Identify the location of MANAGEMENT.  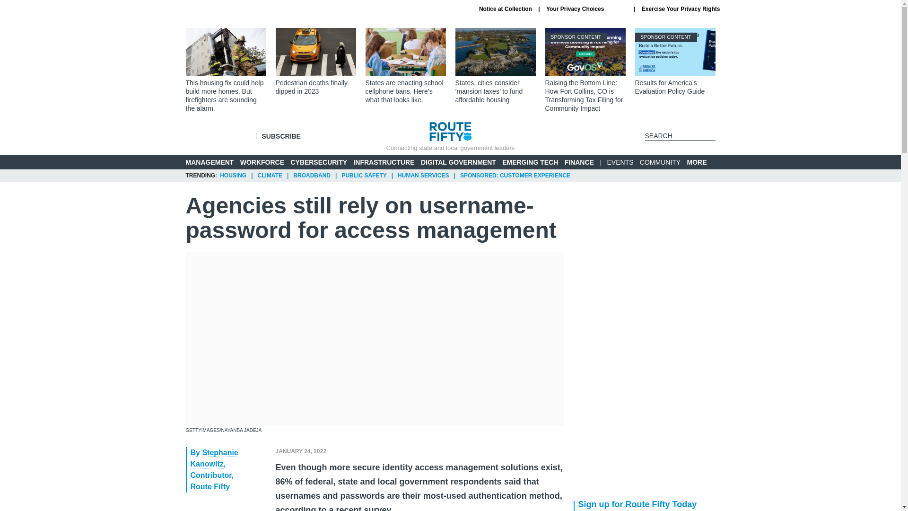
(209, 162).